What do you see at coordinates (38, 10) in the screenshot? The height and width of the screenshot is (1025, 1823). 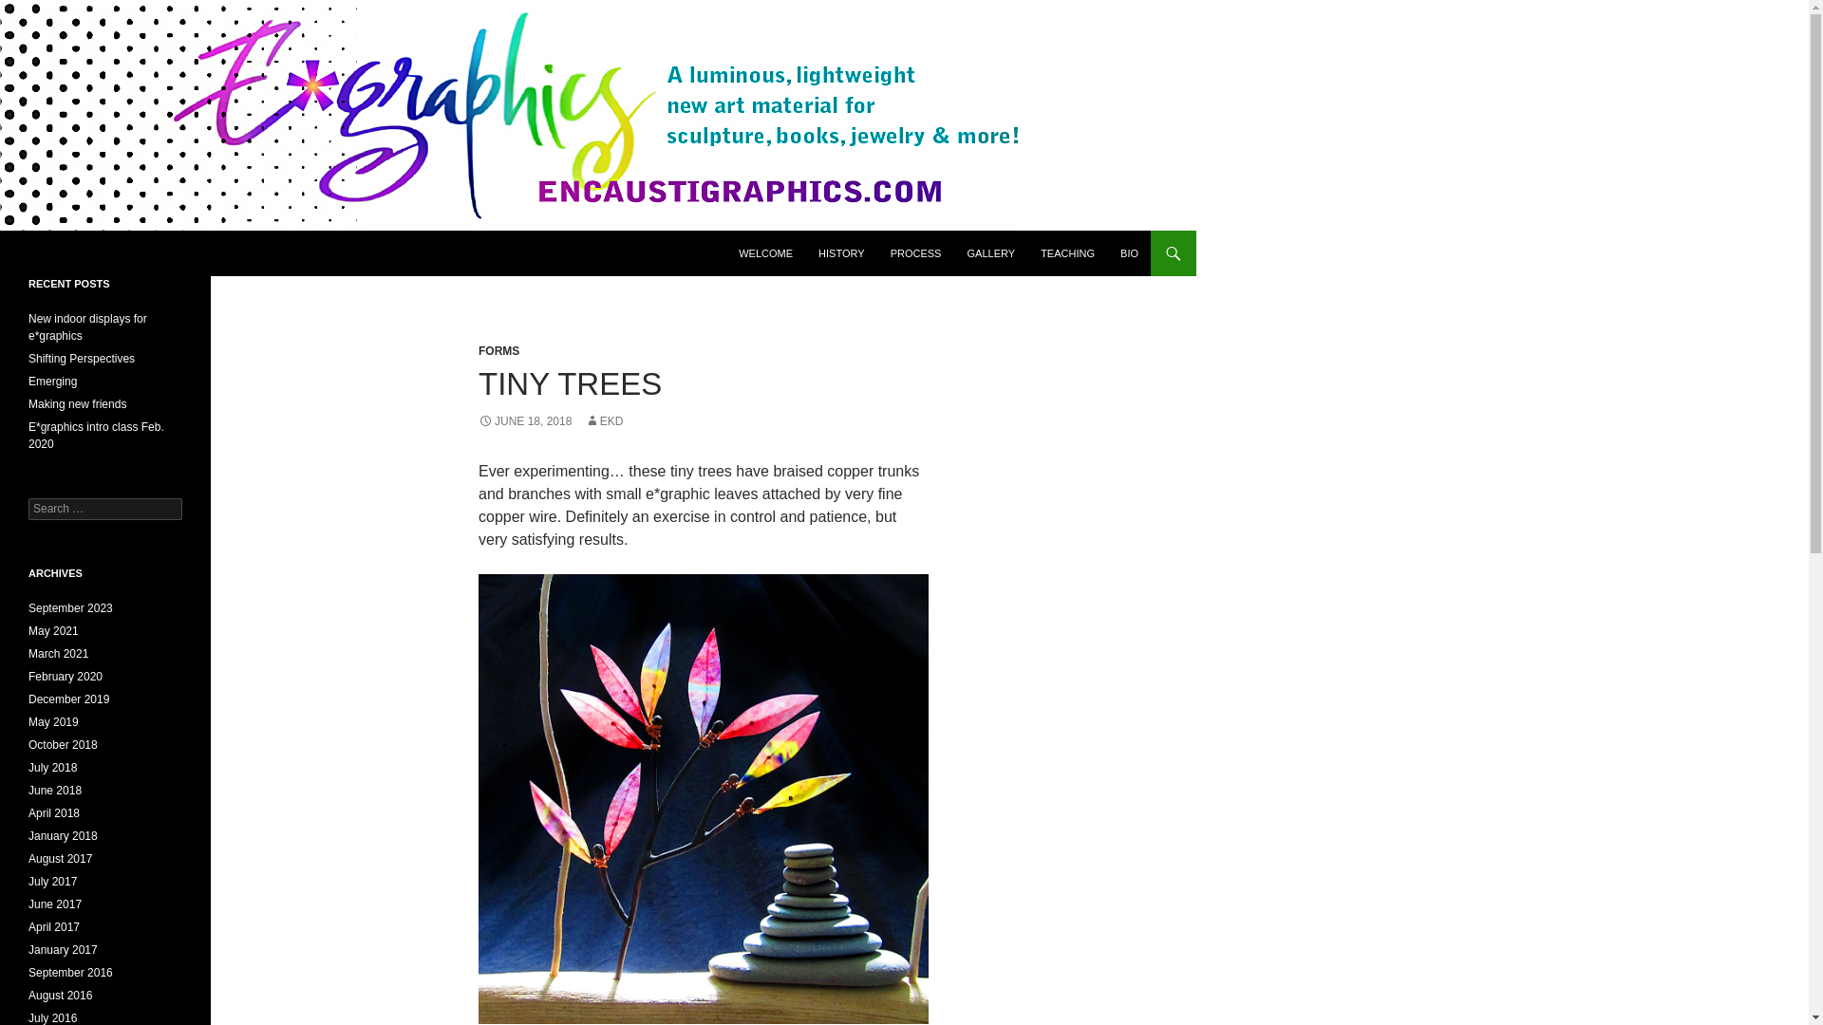 I see `Search` at bounding box center [38, 10].